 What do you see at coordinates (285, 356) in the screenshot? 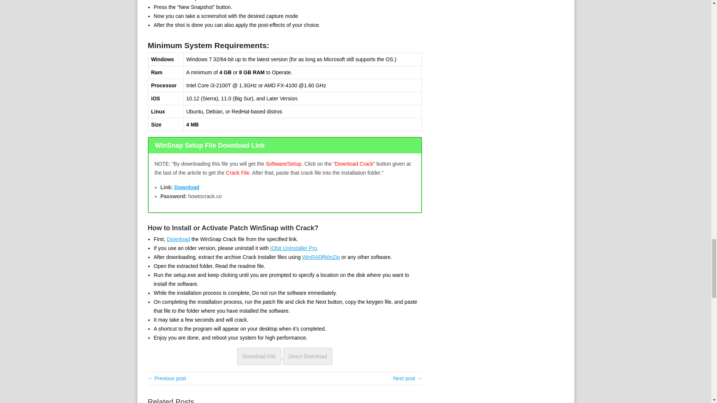
I see `Download File Direct Download` at bounding box center [285, 356].